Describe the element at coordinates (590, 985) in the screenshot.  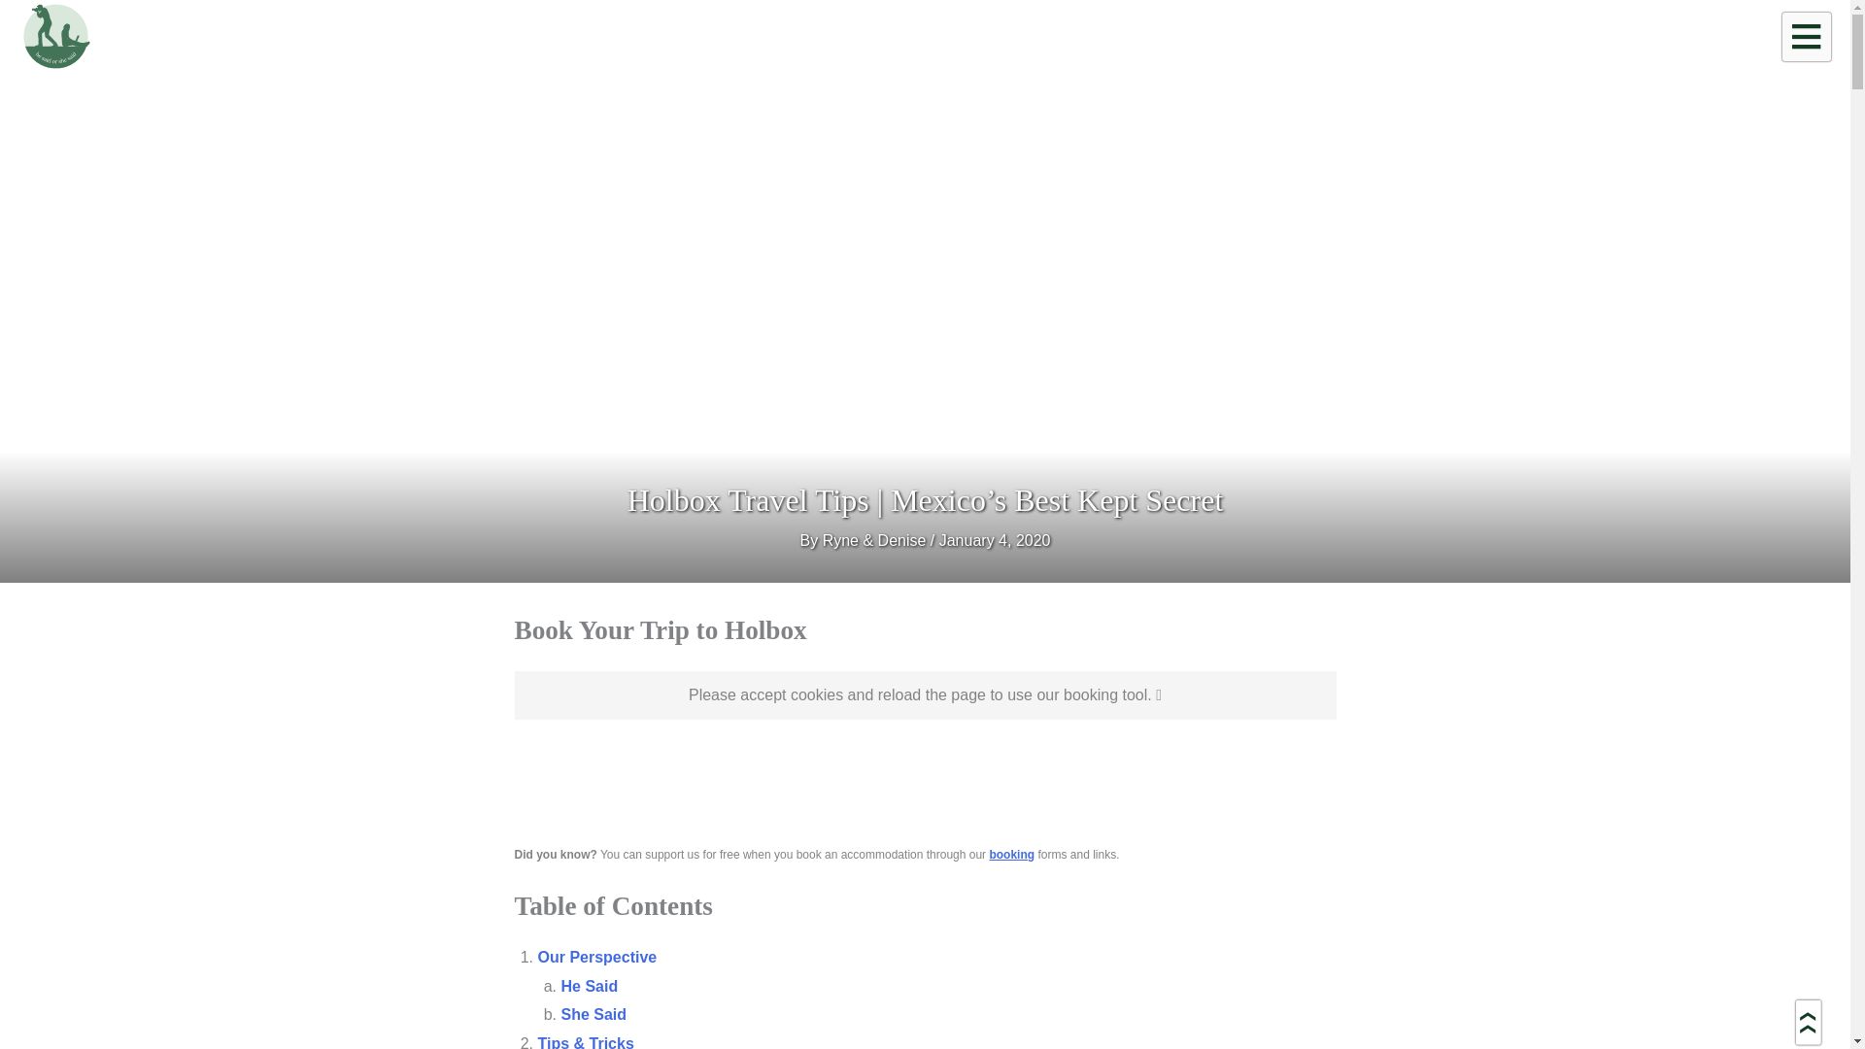
I see `He Said` at that location.